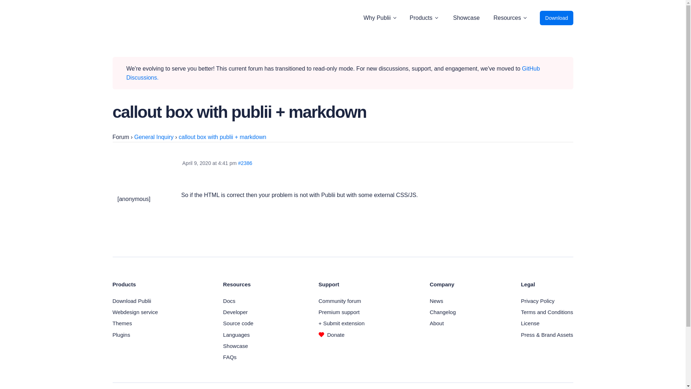  I want to click on GitHub Discussions., so click(333, 73).